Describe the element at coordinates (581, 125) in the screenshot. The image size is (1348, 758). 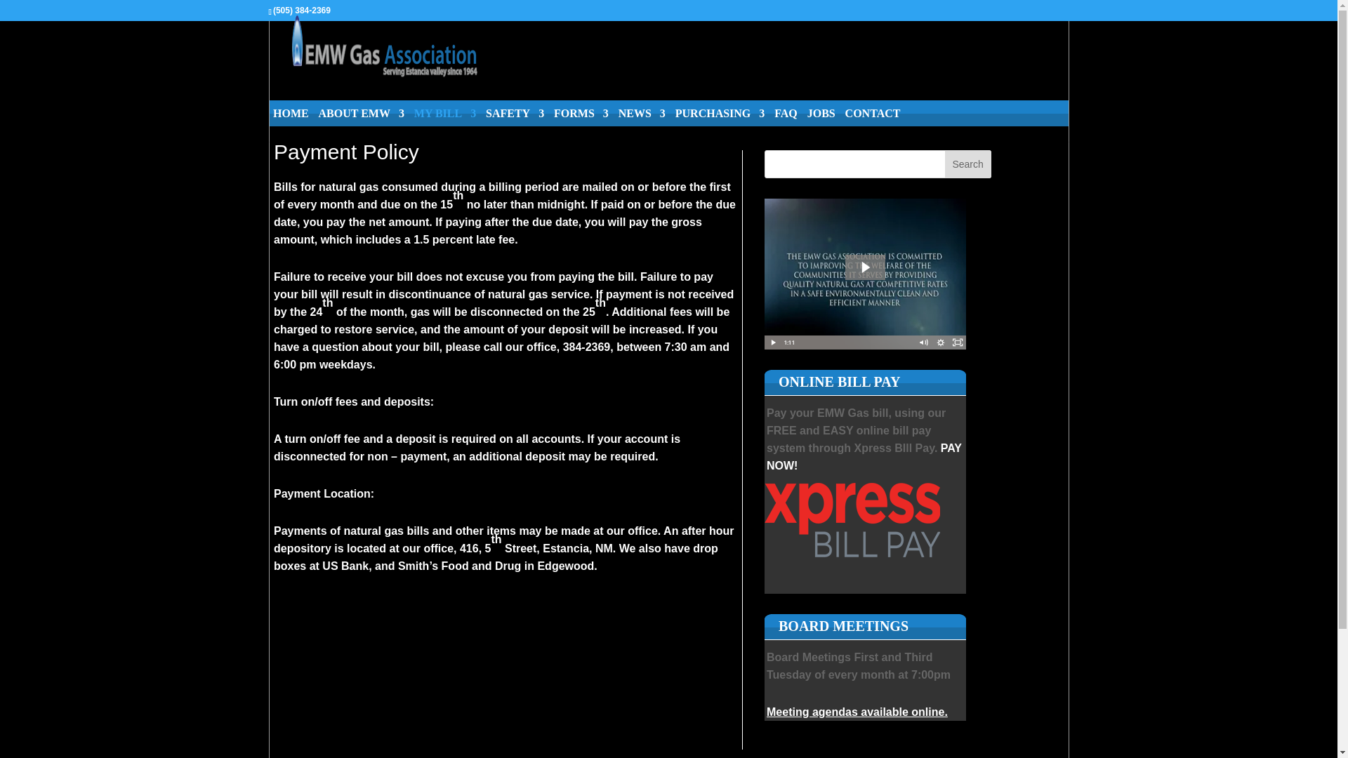
I see `FORMS` at that location.